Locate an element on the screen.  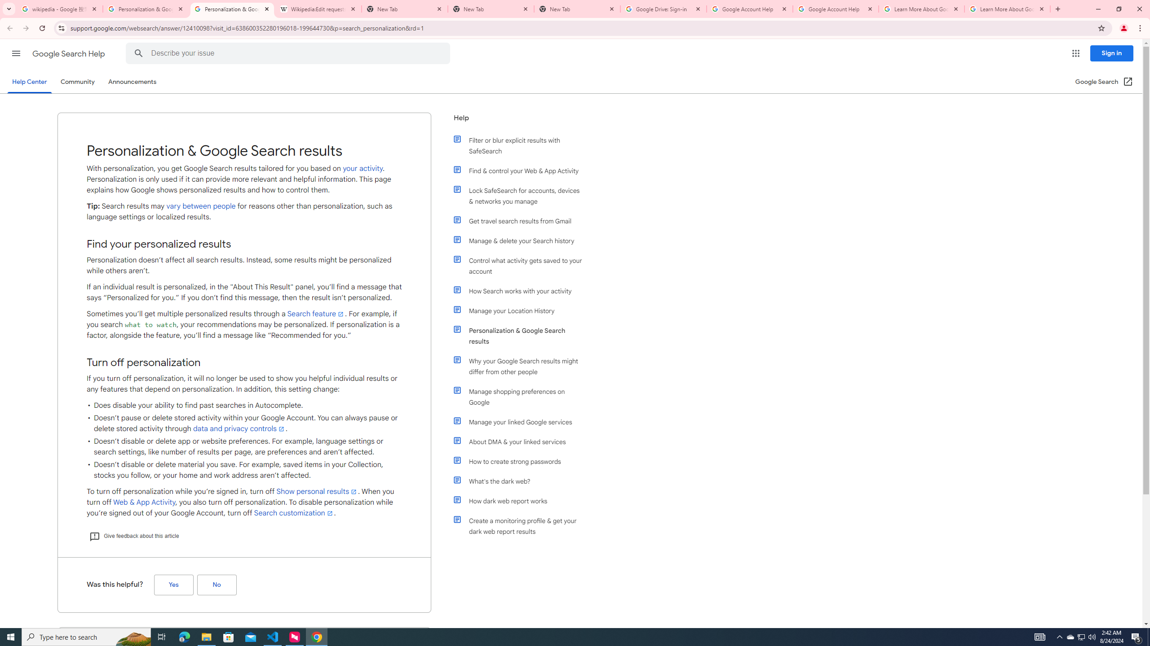
Describe your issue is located at coordinates (289, 53).